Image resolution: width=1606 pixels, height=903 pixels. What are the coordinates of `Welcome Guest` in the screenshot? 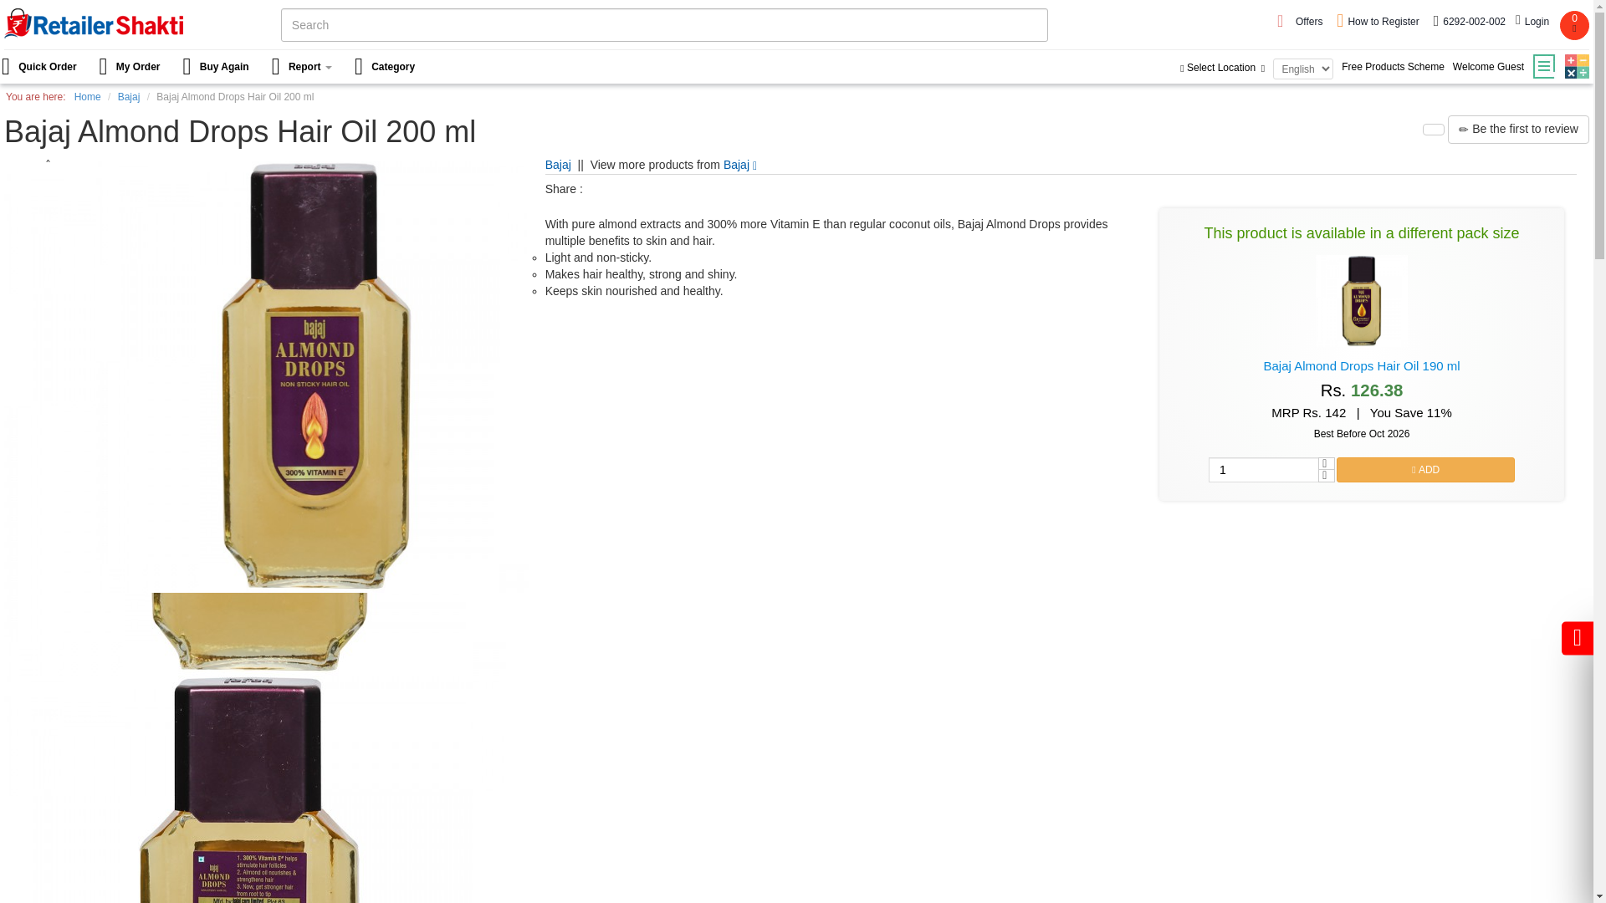 It's located at (1488, 67).